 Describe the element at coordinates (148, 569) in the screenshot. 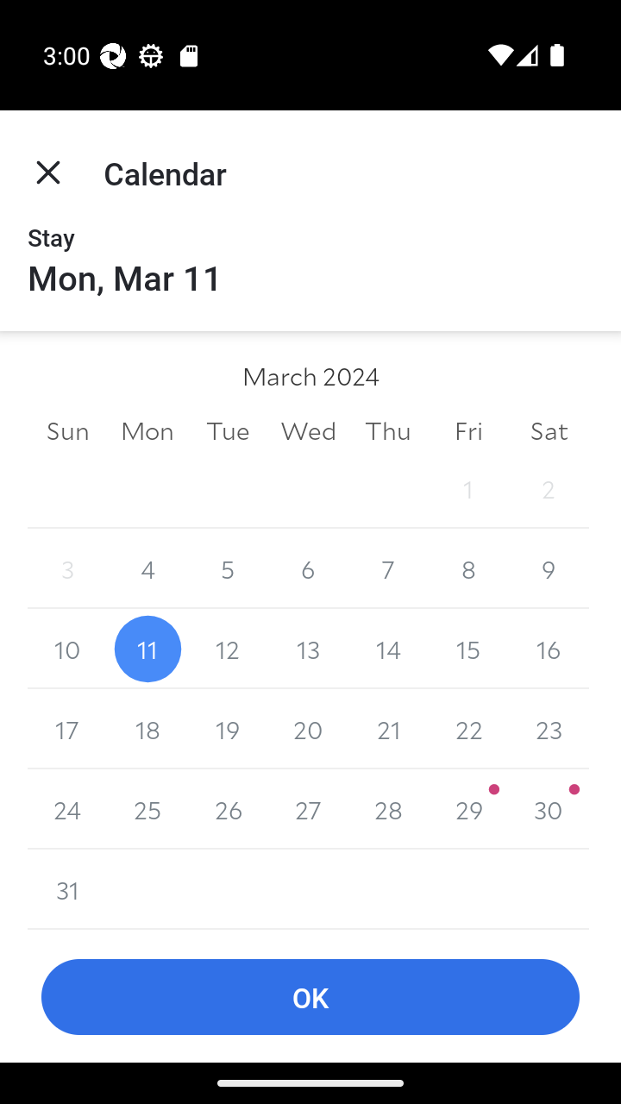

I see `4 4 March 2024` at that location.